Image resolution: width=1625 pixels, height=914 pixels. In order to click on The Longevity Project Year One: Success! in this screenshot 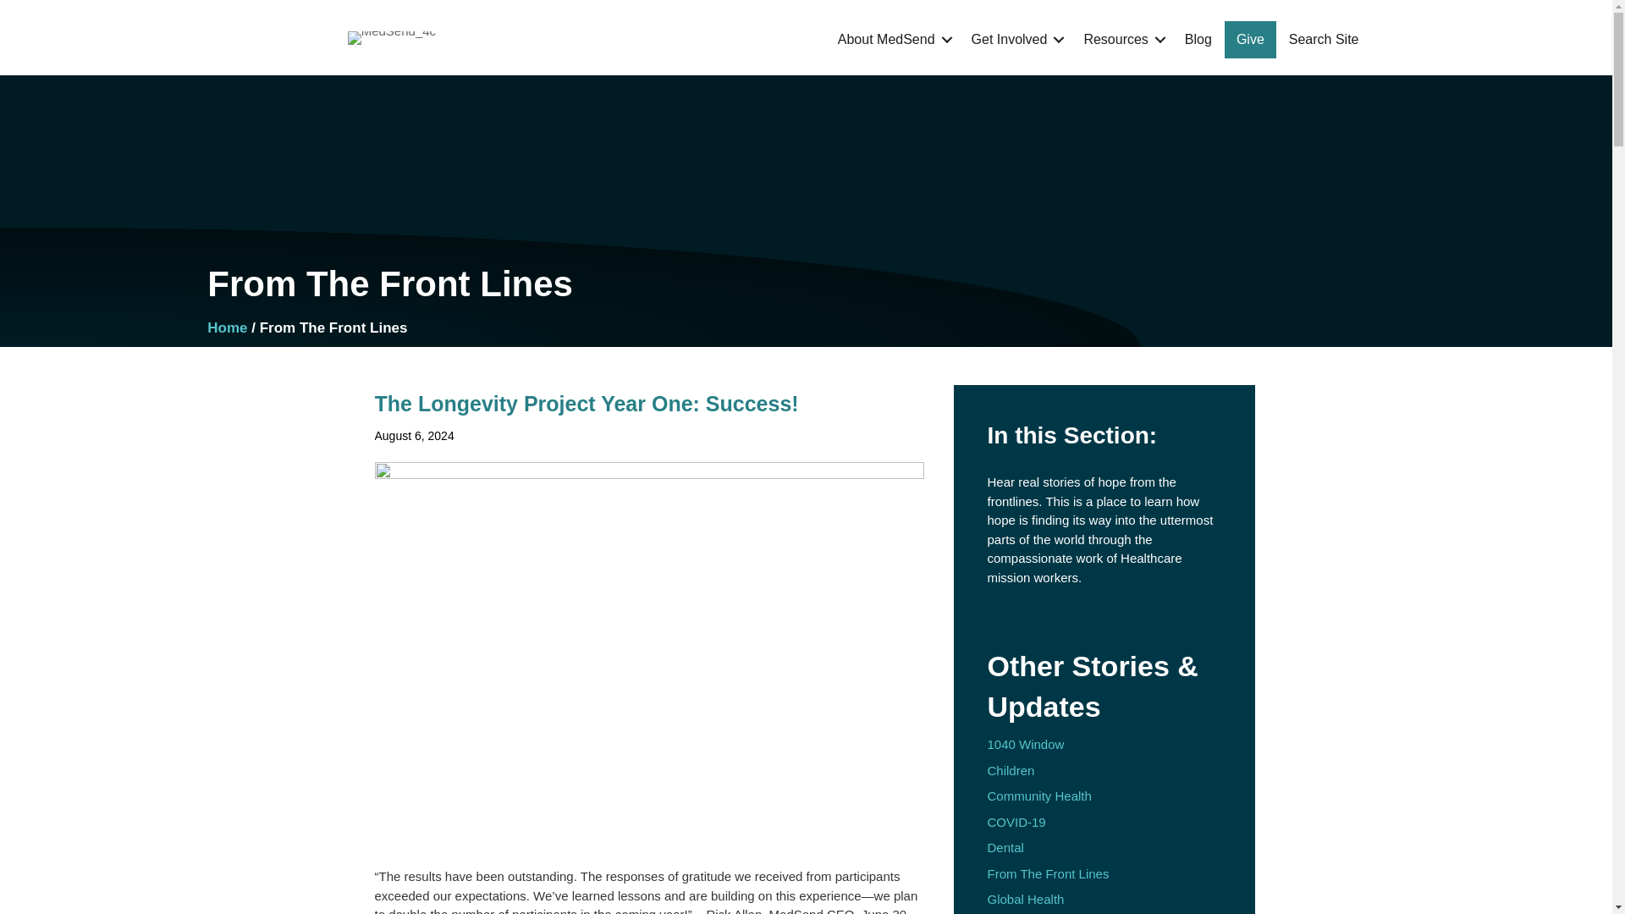, I will do `click(586, 404)`.